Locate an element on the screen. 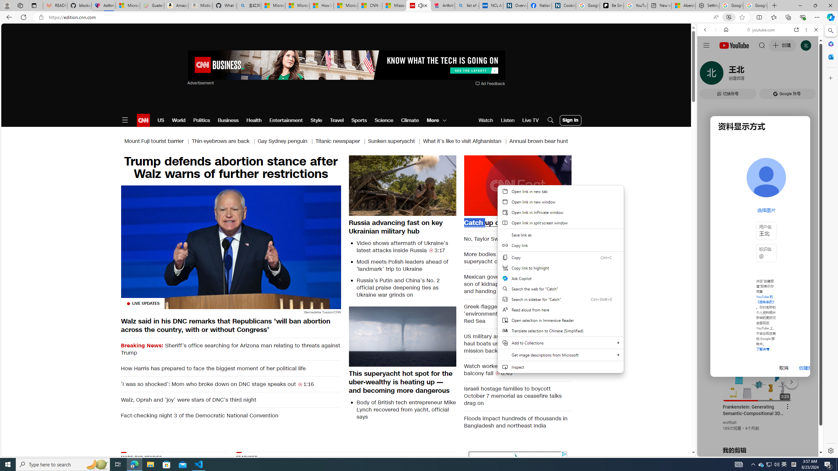 The image size is (838, 471). AutomationID: vapourBg is located at coordinates (517, 492).